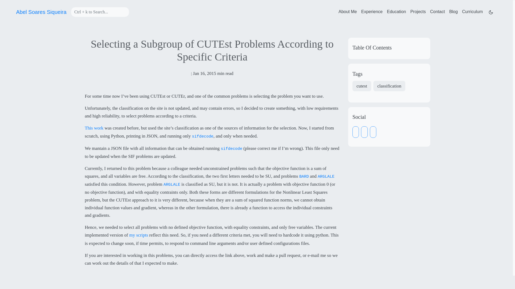  Describe the element at coordinates (472, 12) in the screenshot. I see `Curriculum` at that location.